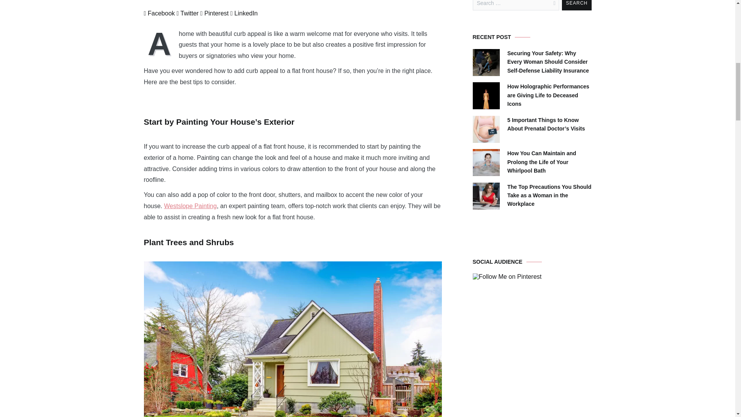 This screenshot has width=741, height=417. What do you see at coordinates (214, 13) in the screenshot?
I see `Pinterest` at bounding box center [214, 13].